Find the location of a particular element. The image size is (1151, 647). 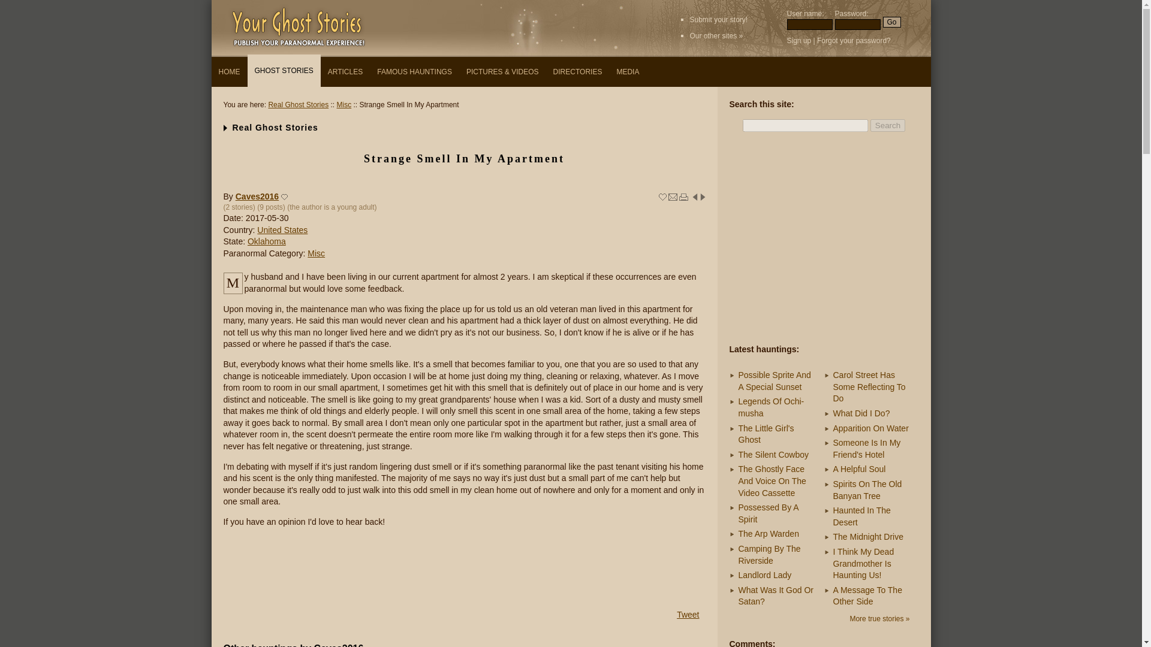

Misc is located at coordinates (315, 253).